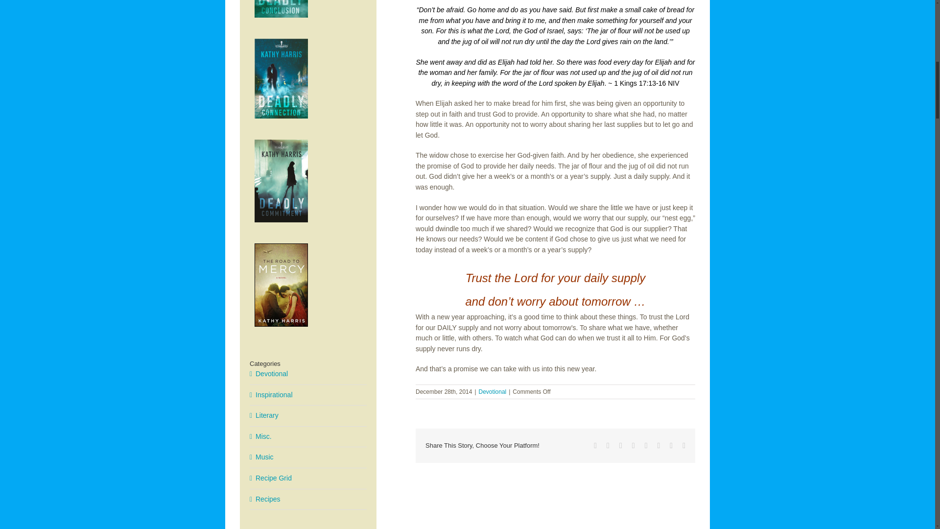 The image size is (940, 529). What do you see at coordinates (658, 446) in the screenshot?
I see `Pinterest` at bounding box center [658, 446].